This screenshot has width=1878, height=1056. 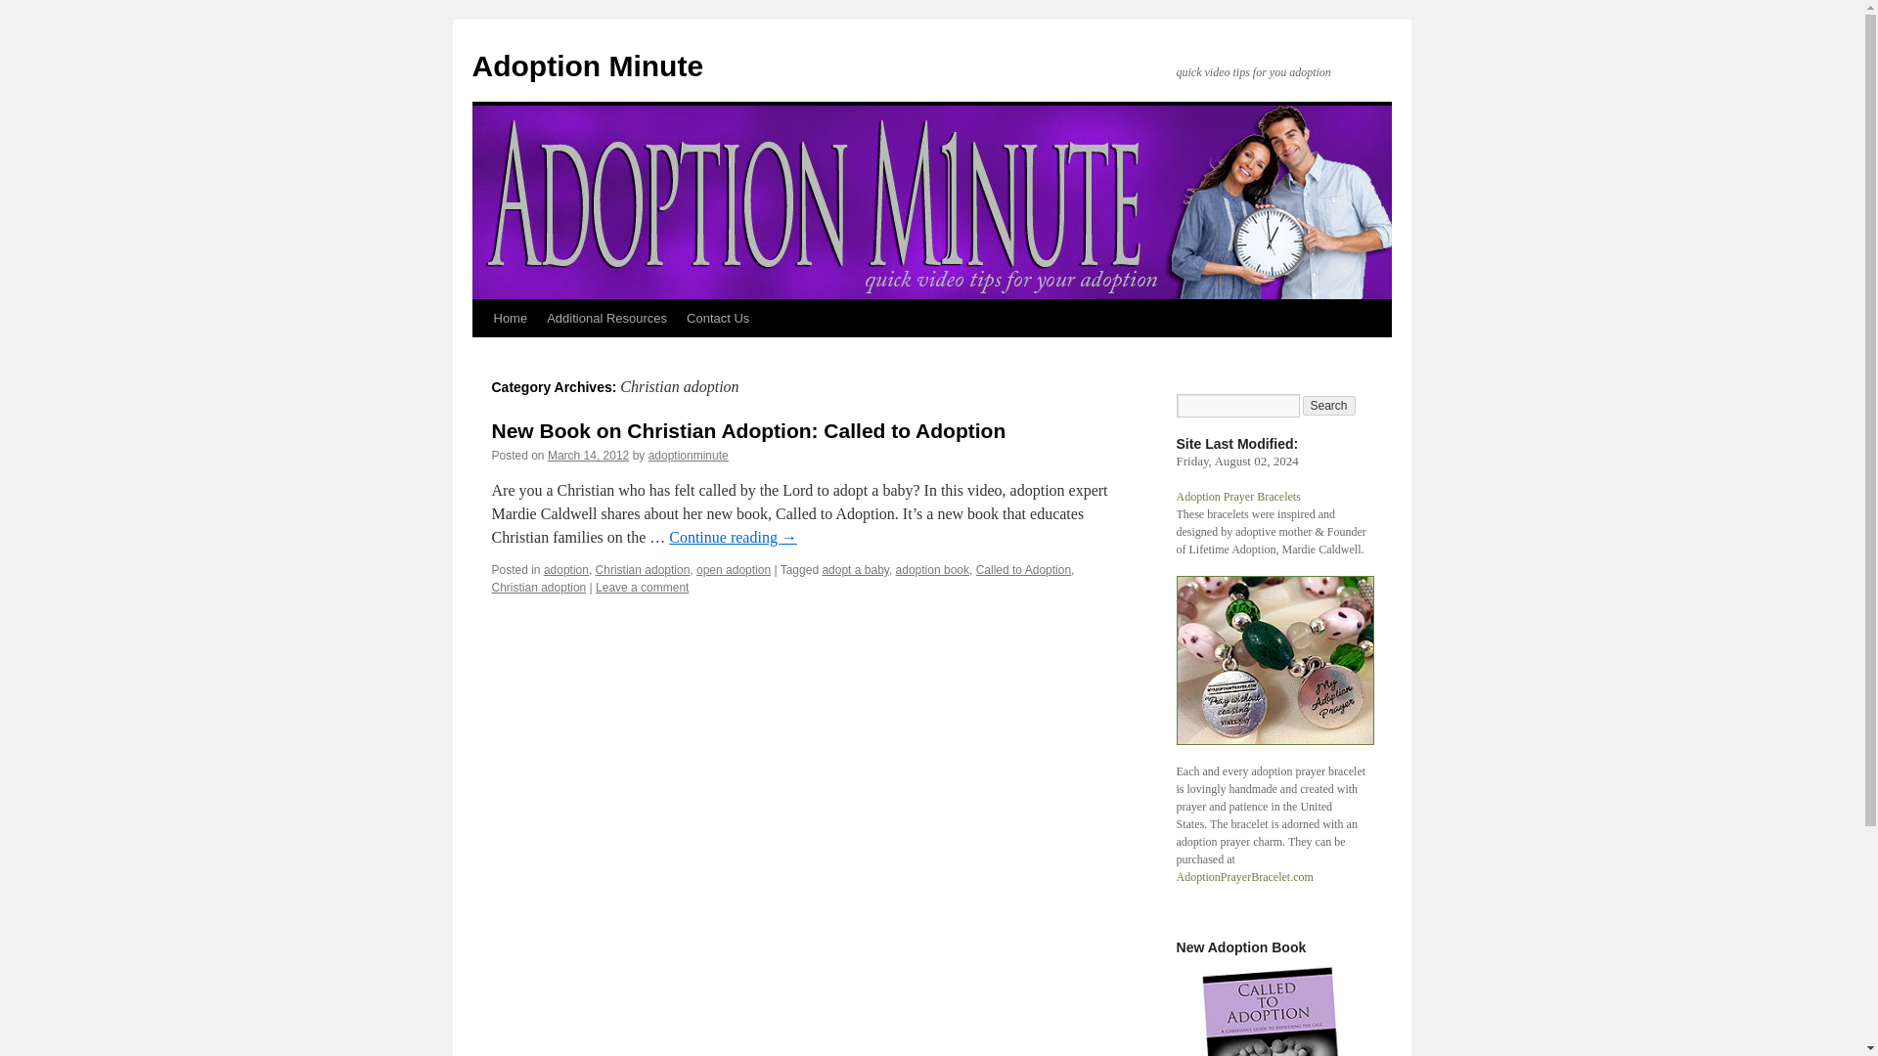 What do you see at coordinates (587, 66) in the screenshot?
I see `Adoption Minute` at bounding box center [587, 66].